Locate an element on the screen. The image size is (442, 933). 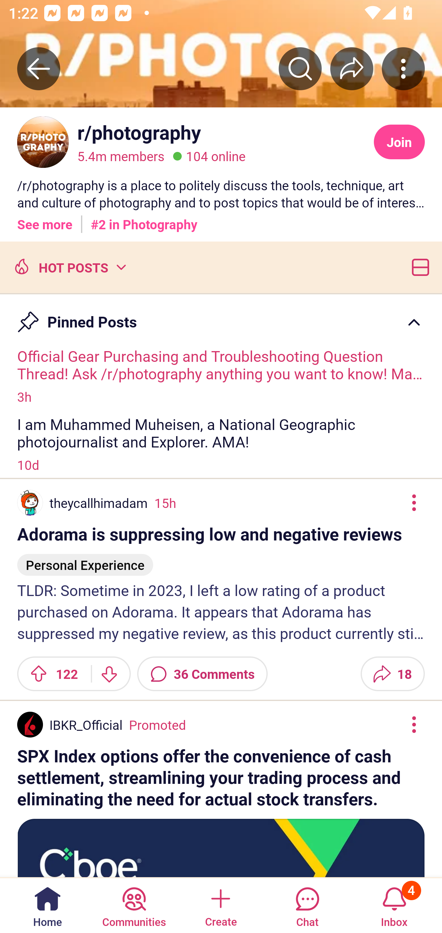
Chat is located at coordinates (307, 905).